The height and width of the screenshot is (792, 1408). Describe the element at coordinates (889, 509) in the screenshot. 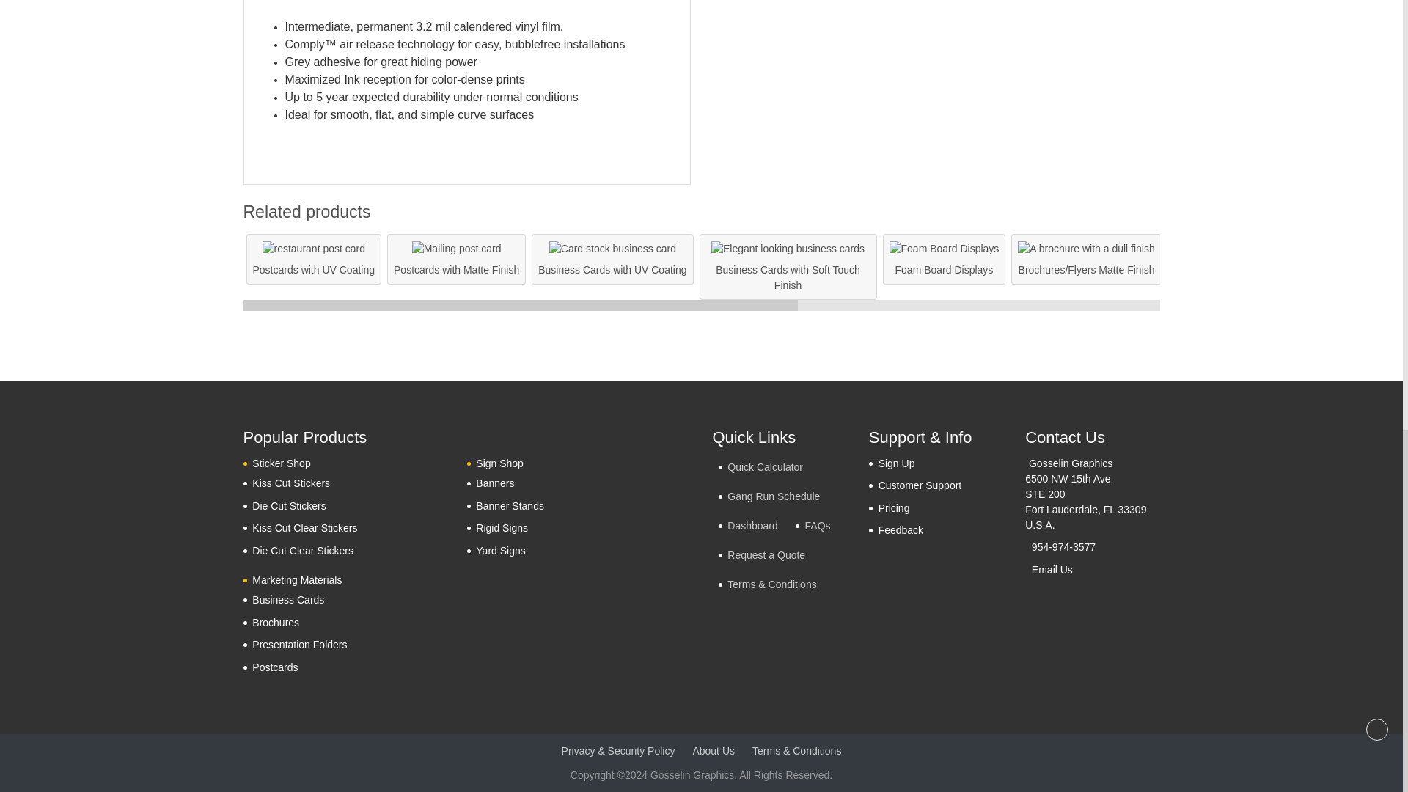

I see `Pricing` at that location.